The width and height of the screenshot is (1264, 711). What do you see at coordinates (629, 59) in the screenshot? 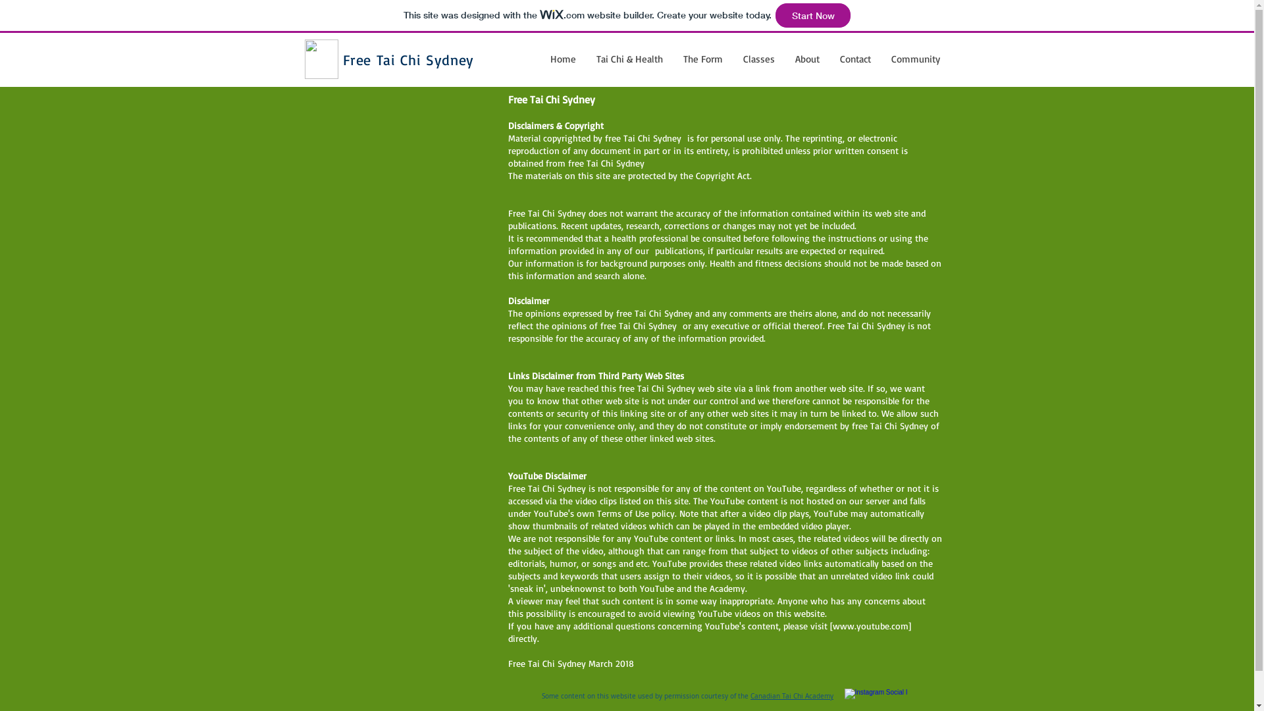
I see `Tai Chi & Health` at bounding box center [629, 59].